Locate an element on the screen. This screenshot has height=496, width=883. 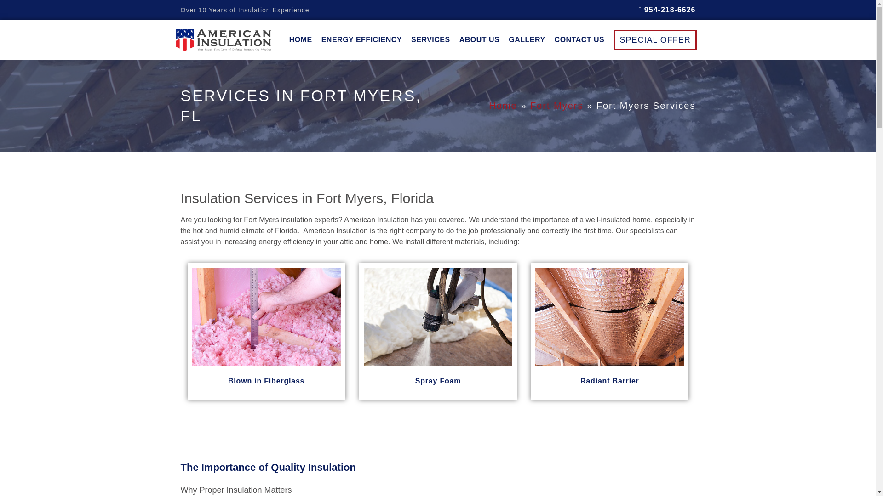
HOME is located at coordinates (301, 39).